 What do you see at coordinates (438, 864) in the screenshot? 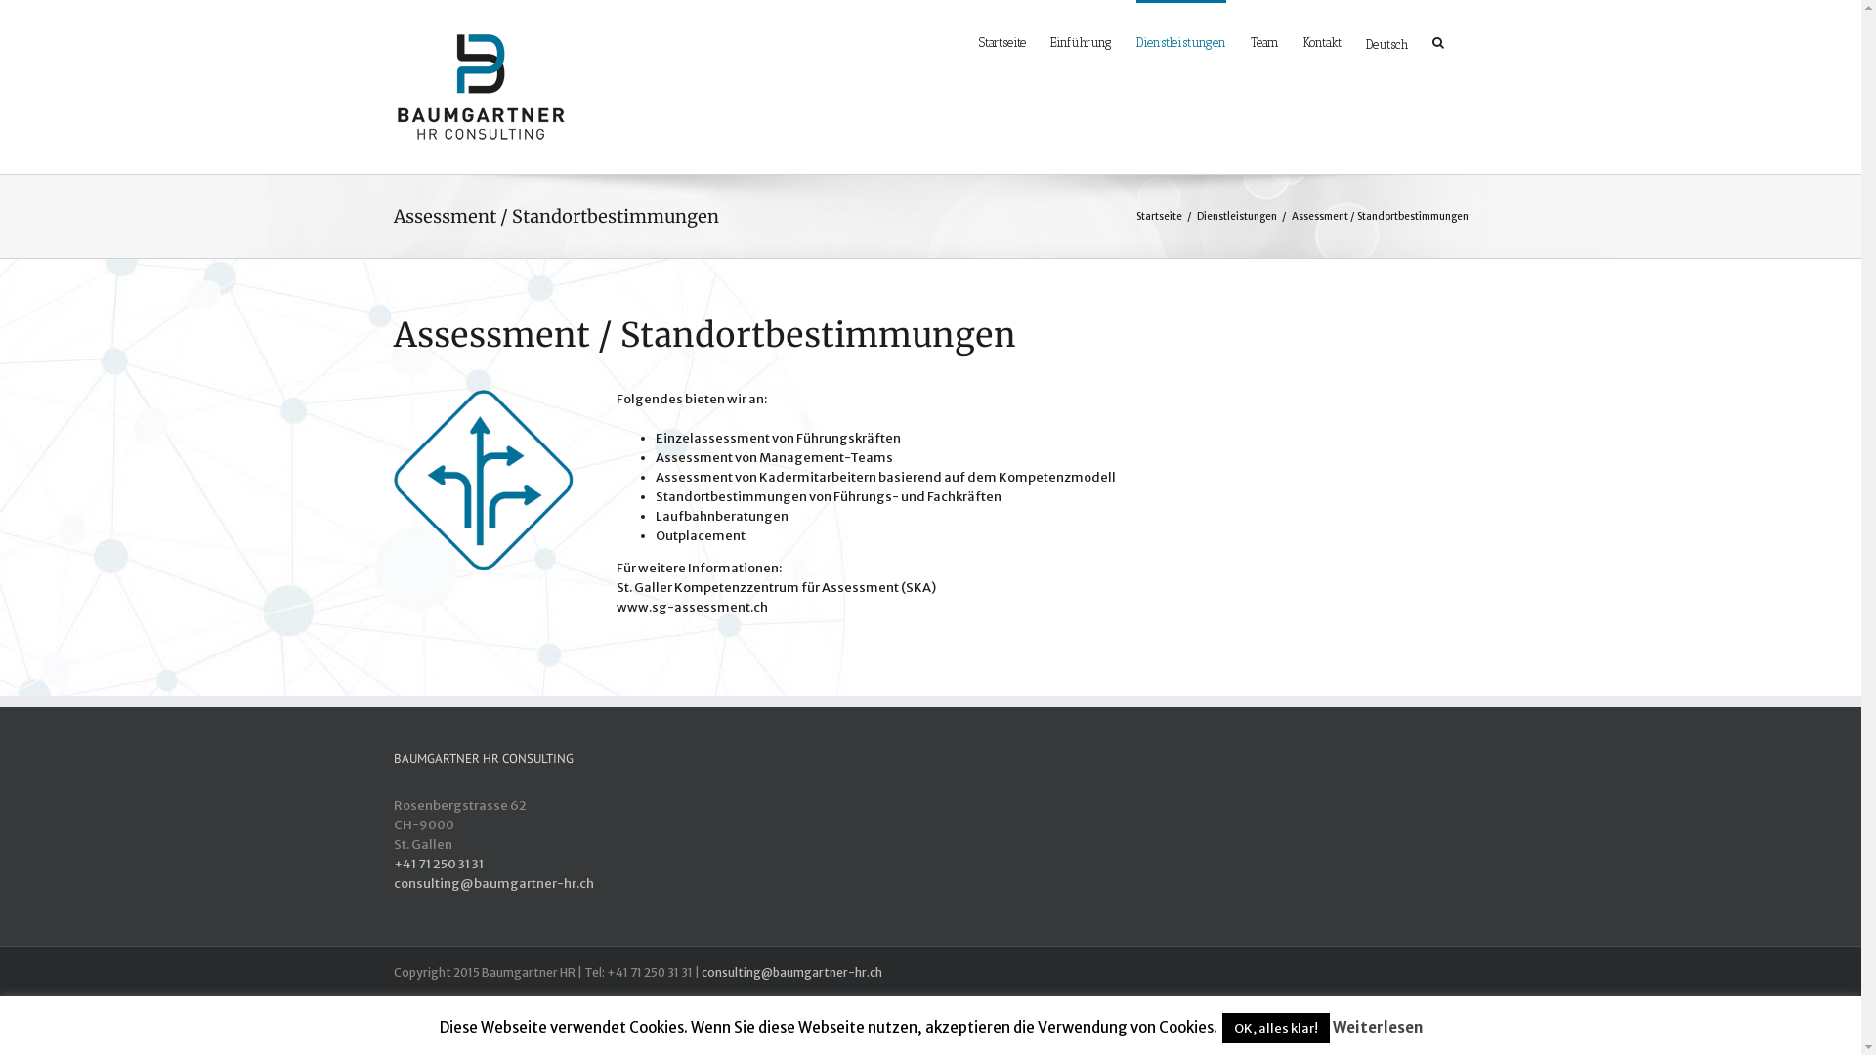
I see `+41 71 250 31 31` at bounding box center [438, 864].